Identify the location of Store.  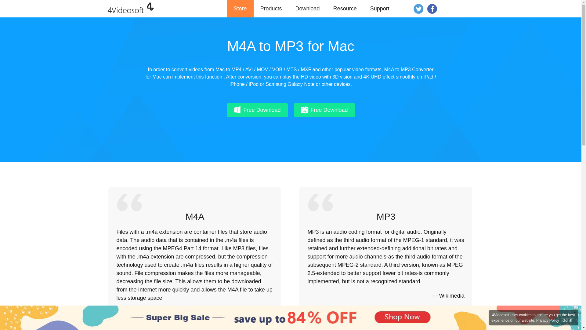
(241, 9).